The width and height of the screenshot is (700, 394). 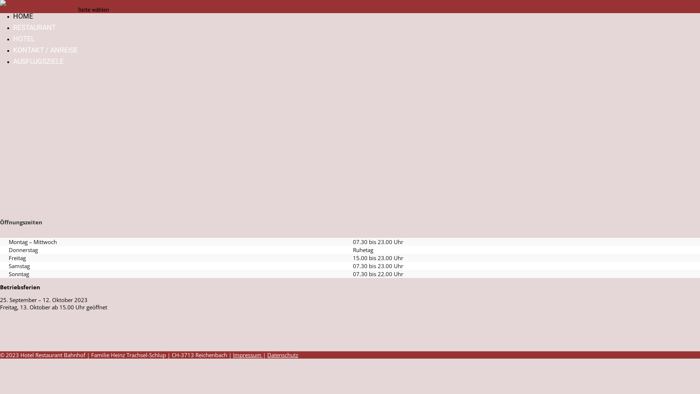 What do you see at coordinates (23, 16) in the screenshot?
I see `HOME` at bounding box center [23, 16].